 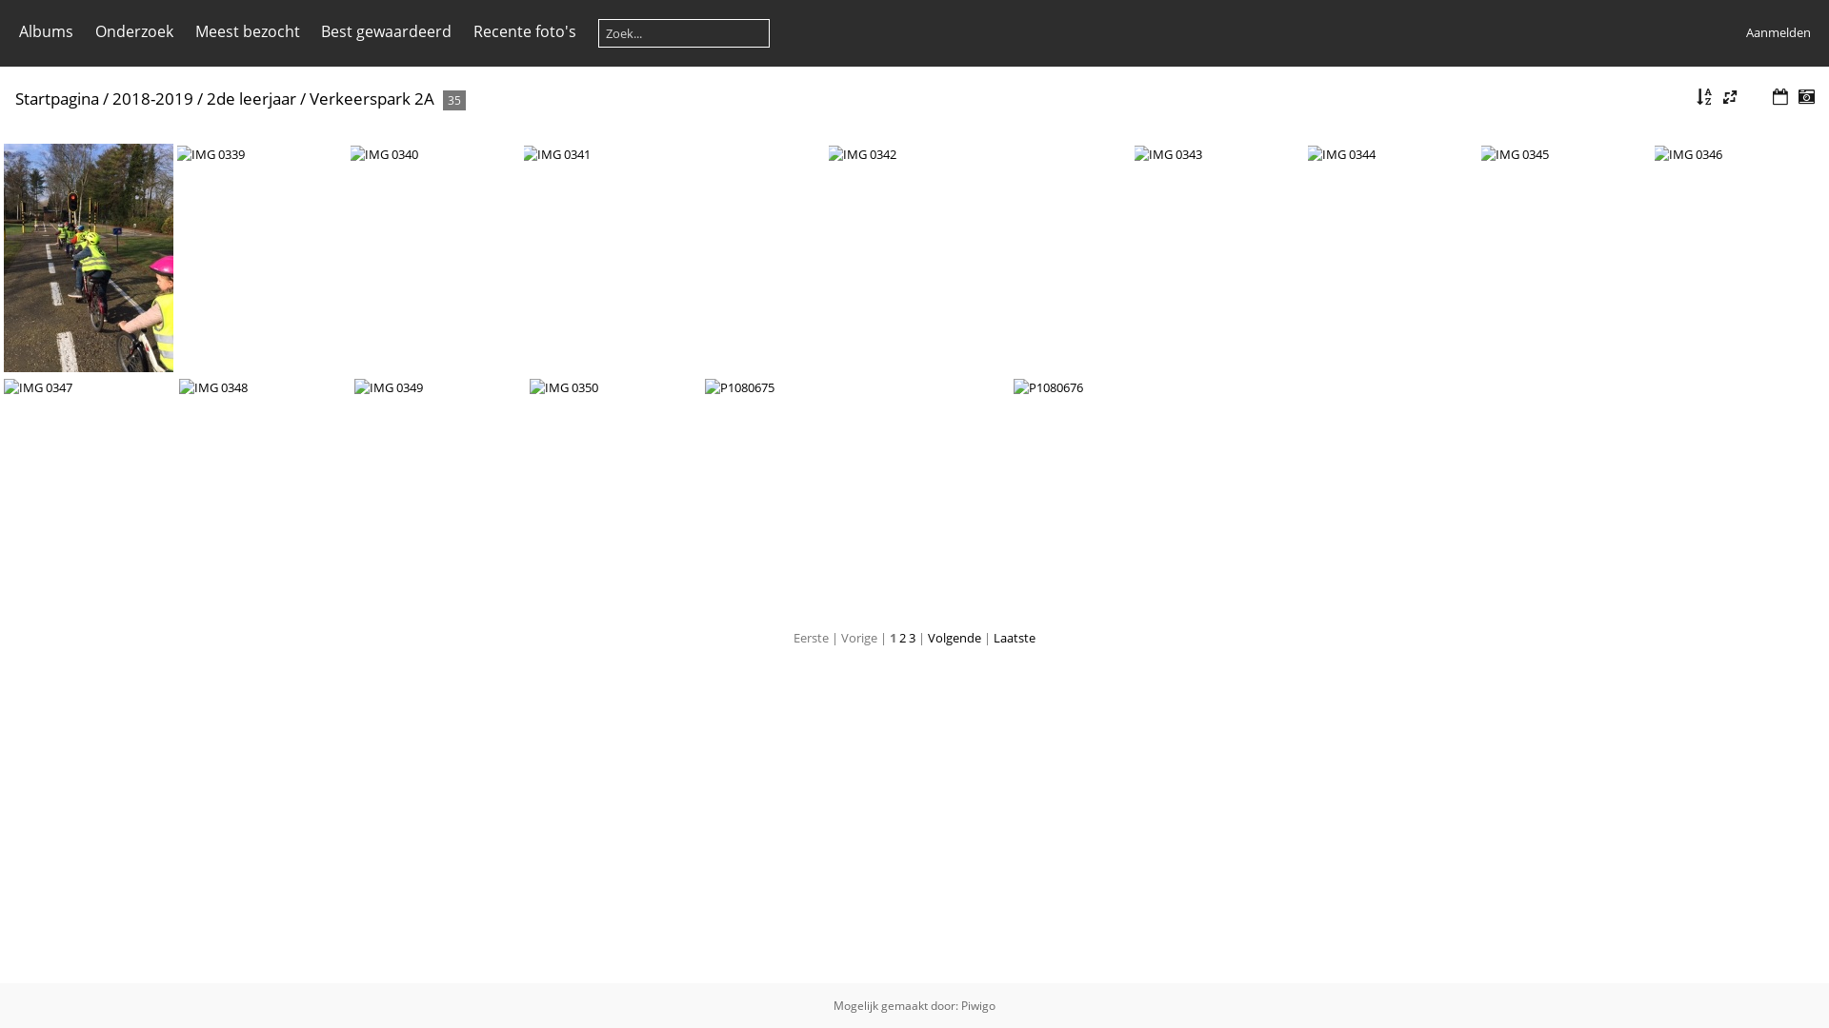 What do you see at coordinates (955, 638) in the screenshot?
I see `Volgende` at bounding box center [955, 638].